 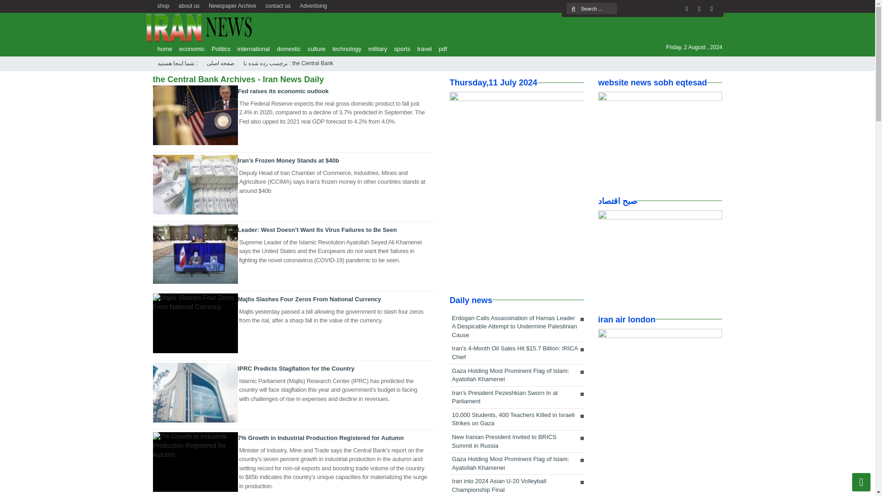 I want to click on home, so click(x=162, y=49).